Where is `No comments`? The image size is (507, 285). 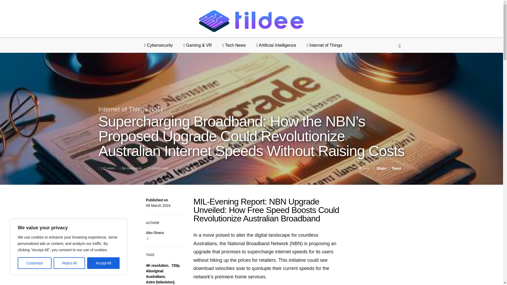
No comments is located at coordinates (132, 168).